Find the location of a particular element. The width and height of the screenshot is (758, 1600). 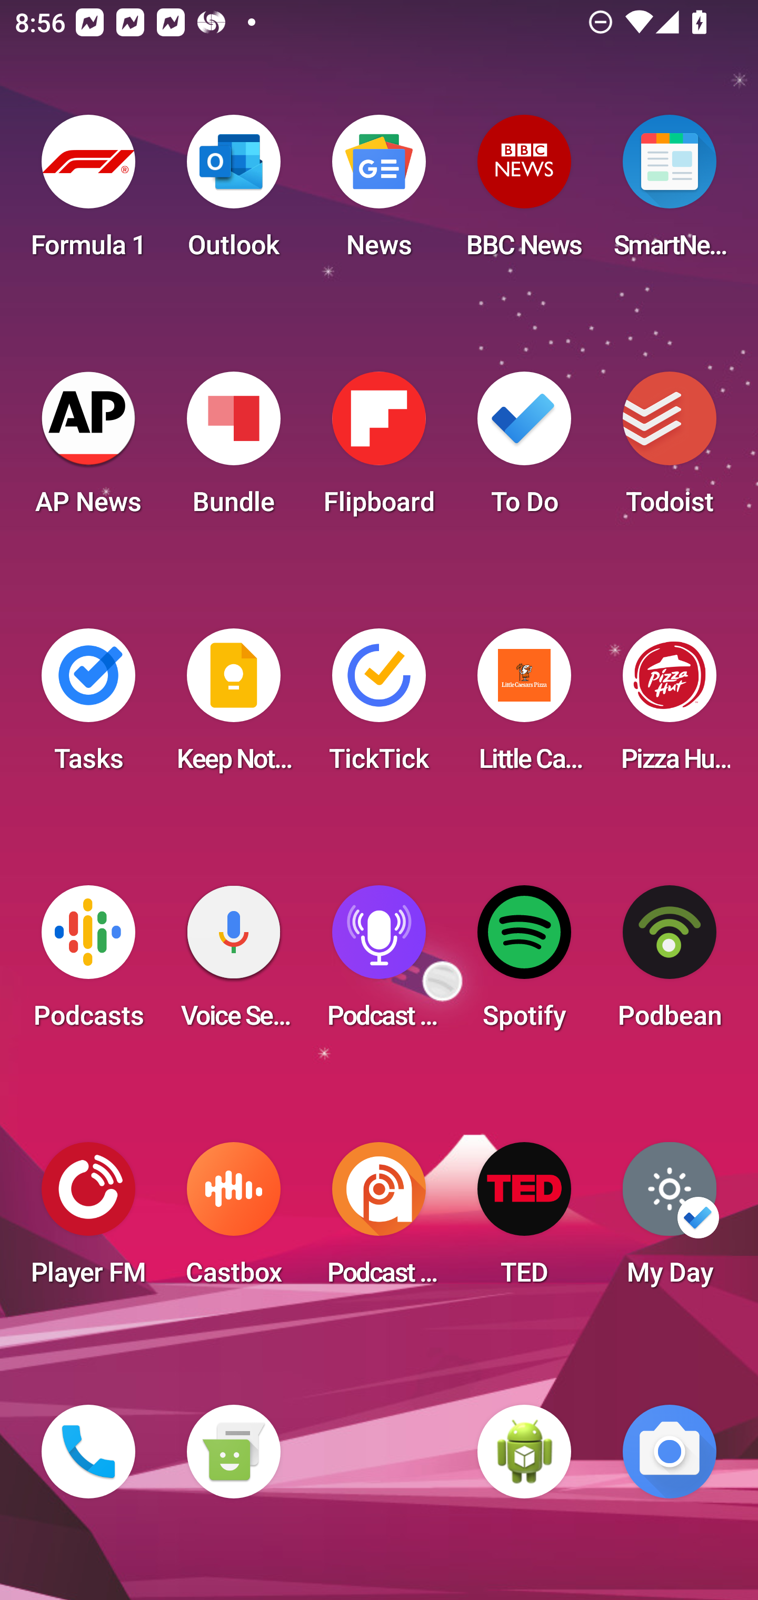

Formula 1 is located at coordinates (88, 193).